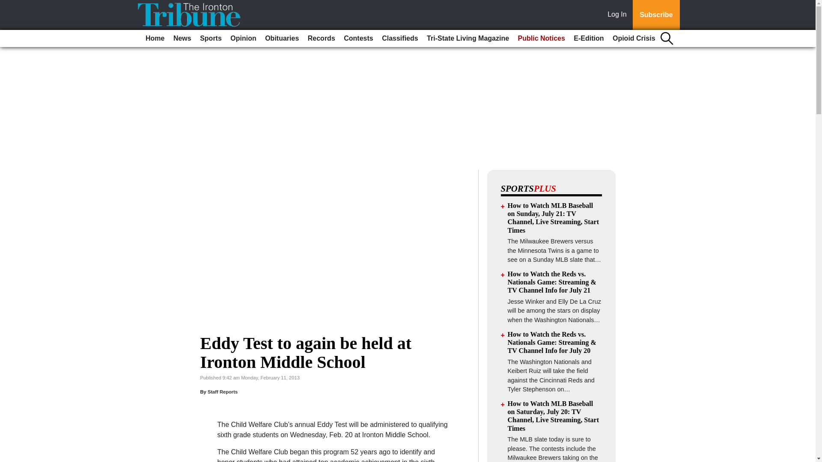 This screenshot has height=462, width=822. I want to click on Staff Reports, so click(223, 392).